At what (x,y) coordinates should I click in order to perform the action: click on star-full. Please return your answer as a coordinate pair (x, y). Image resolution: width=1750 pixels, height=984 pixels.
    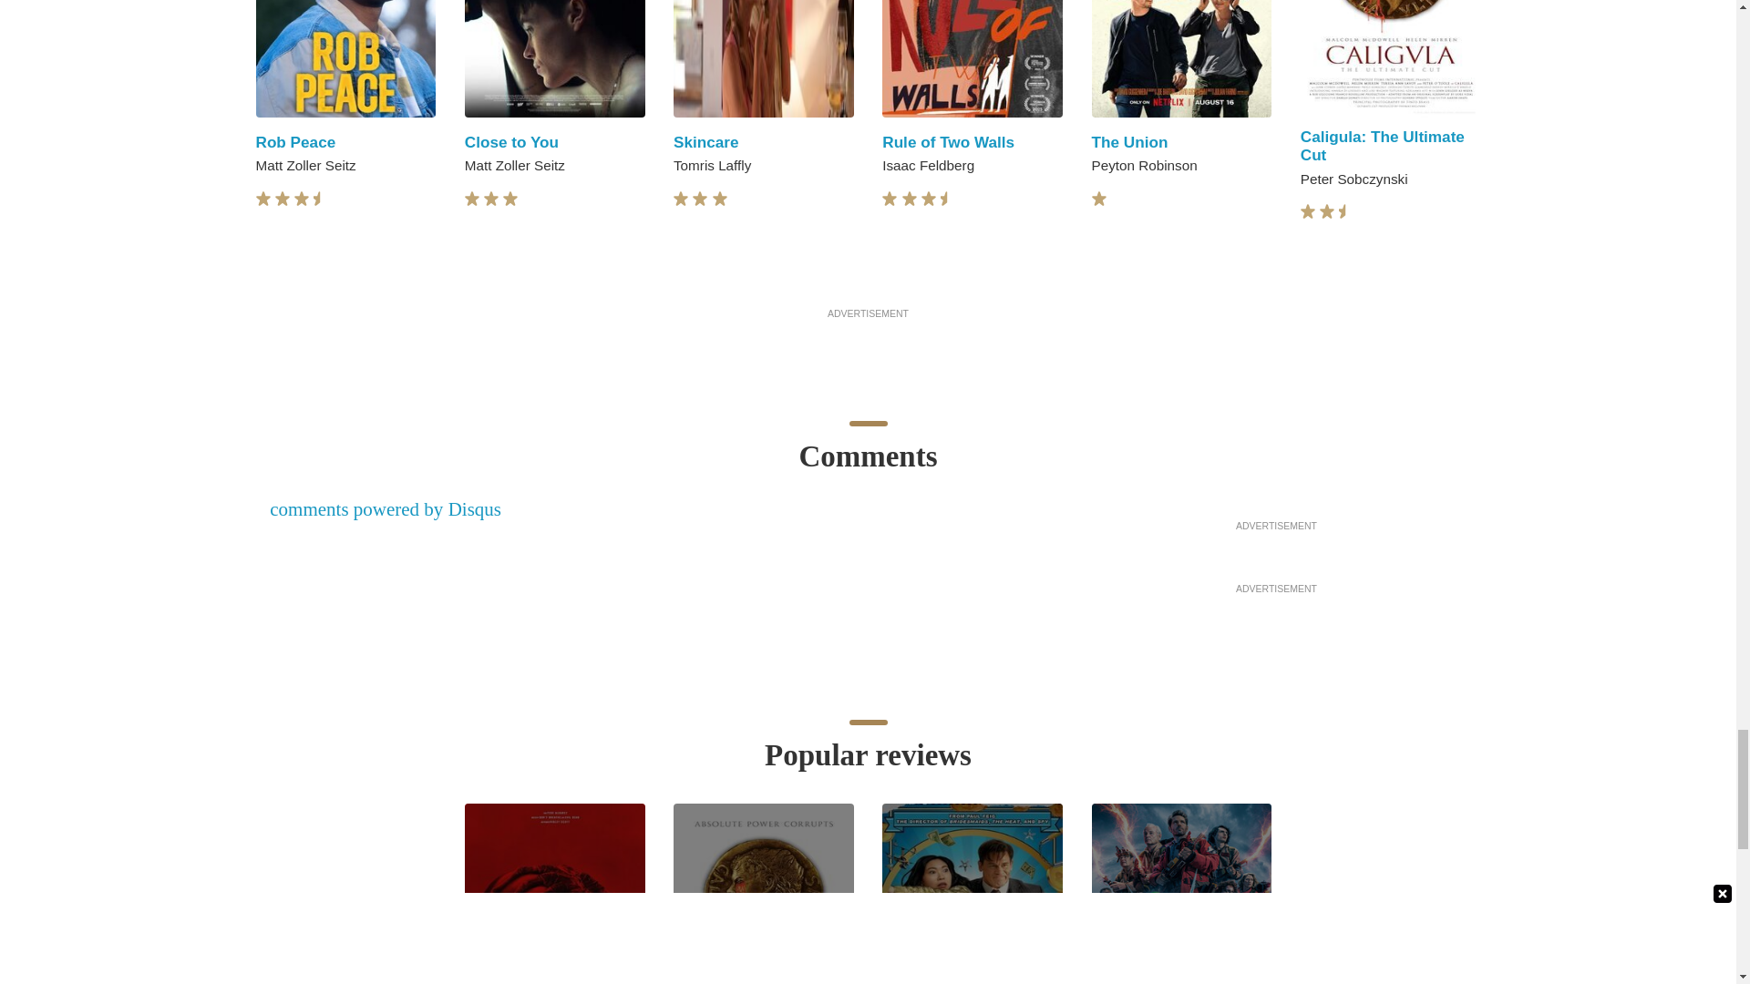
    Looking at the image, I should click on (680, 199).